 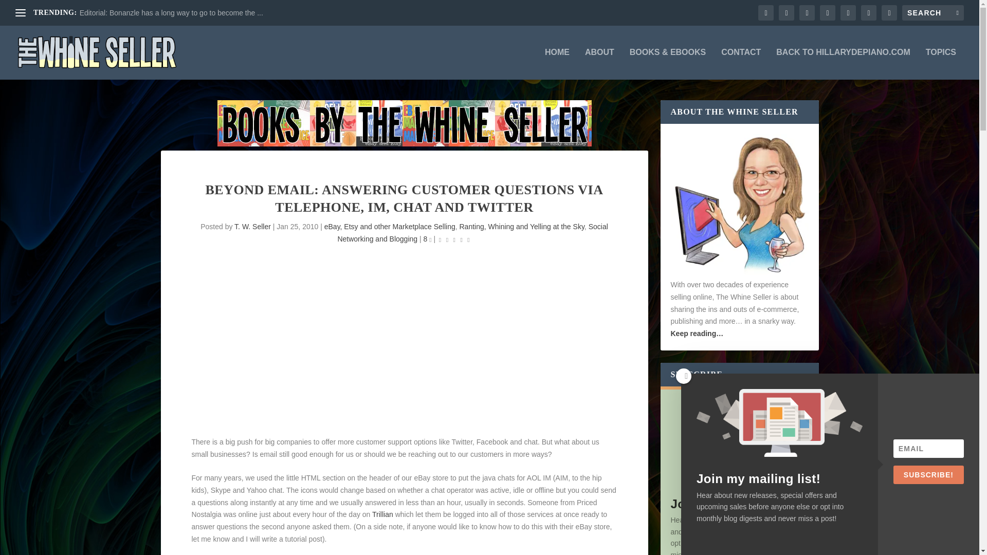 I want to click on Posts by T. W. Seller, so click(x=252, y=227).